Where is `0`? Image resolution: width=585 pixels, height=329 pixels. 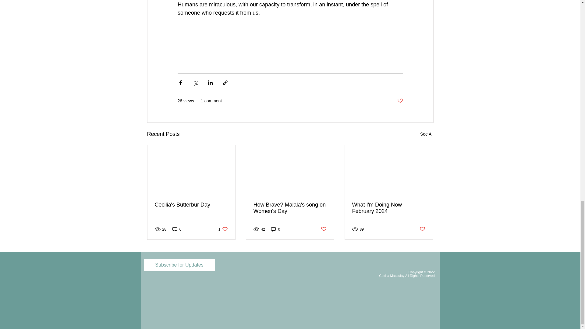 0 is located at coordinates (275, 229).